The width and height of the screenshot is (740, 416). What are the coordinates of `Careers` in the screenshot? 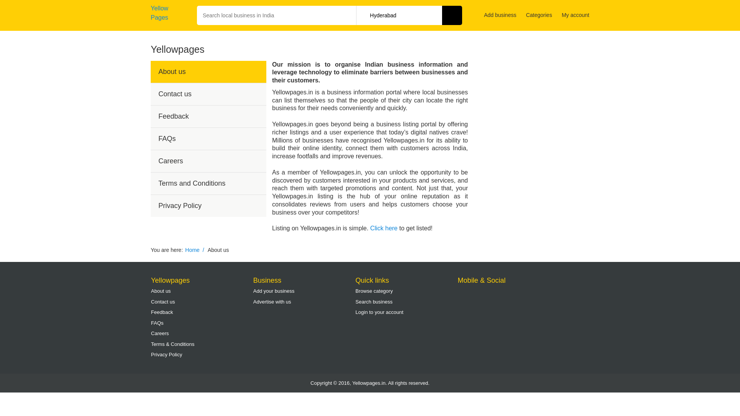 It's located at (209, 161).